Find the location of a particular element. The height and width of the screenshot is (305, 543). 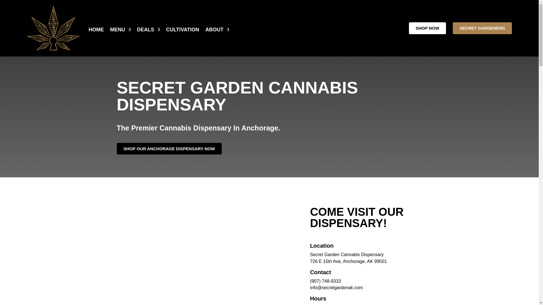

Secret Garden Cannabis Dispensary is located at coordinates (347, 255).